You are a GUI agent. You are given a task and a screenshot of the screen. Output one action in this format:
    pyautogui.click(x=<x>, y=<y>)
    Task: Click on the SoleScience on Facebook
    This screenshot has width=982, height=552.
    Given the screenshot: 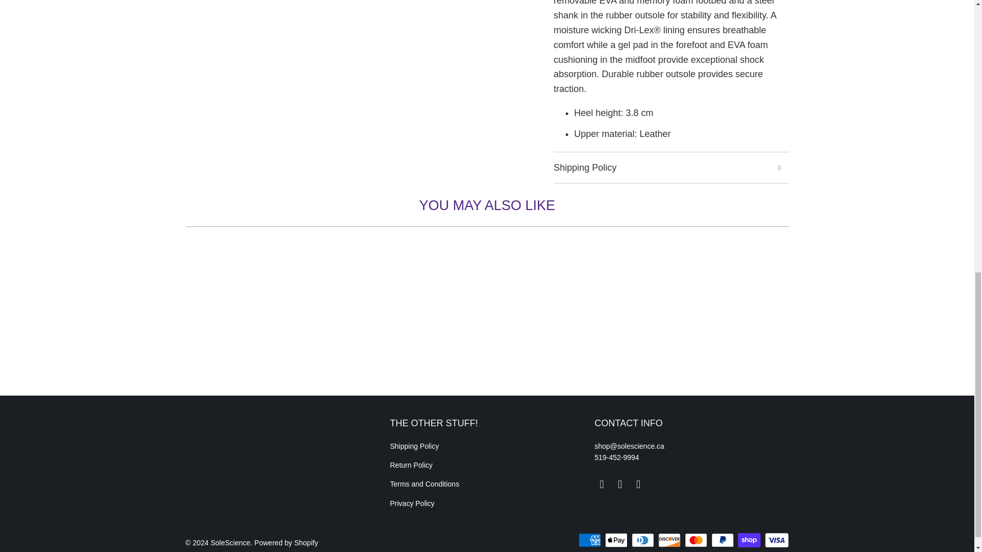 What is the action you would take?
    pyautogui.click(x=620, y=485)
    